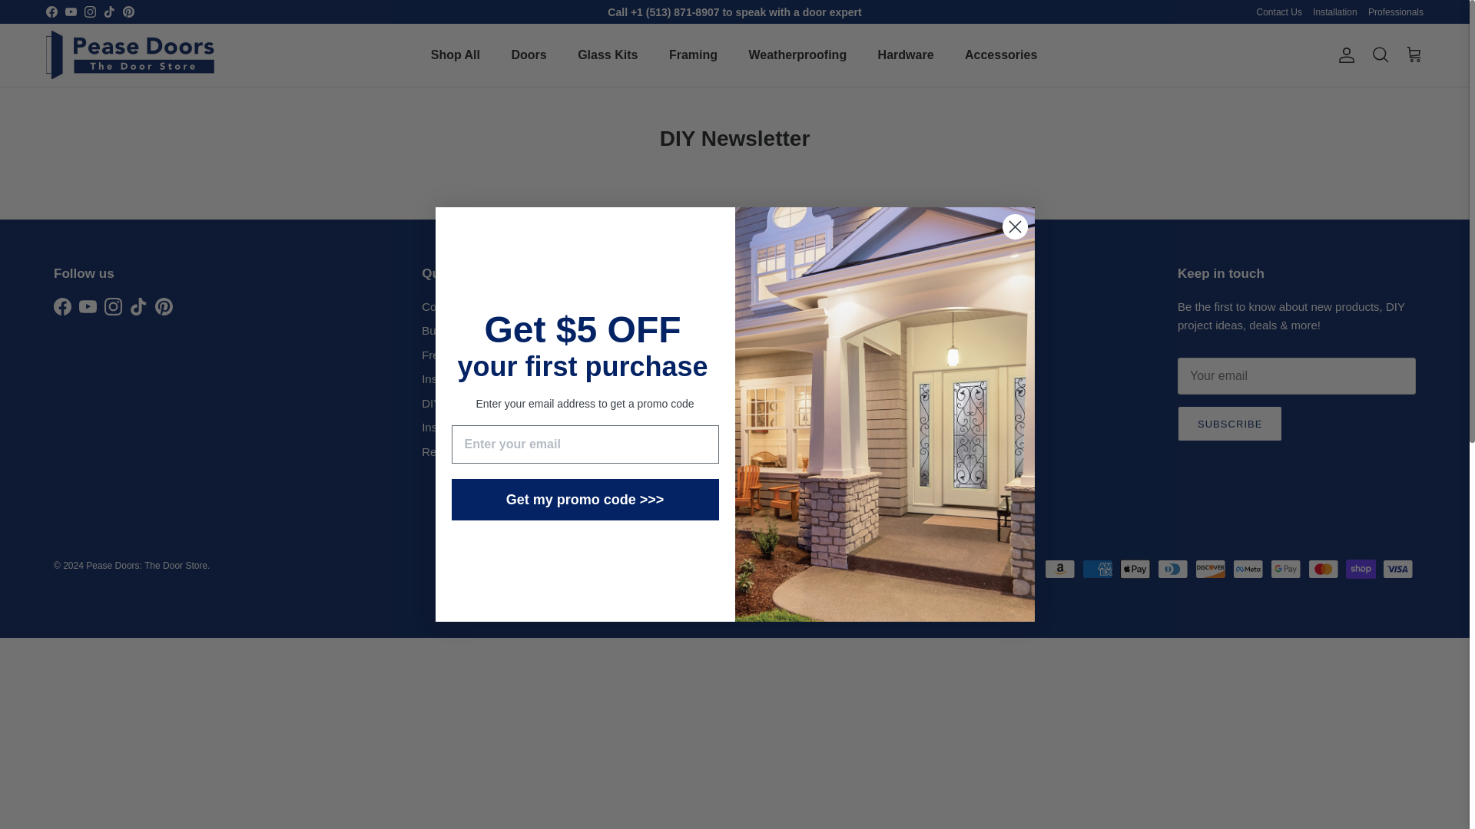 This screenshot has height=829, width=1475. I want to click on Facebook, so click(51, 11).